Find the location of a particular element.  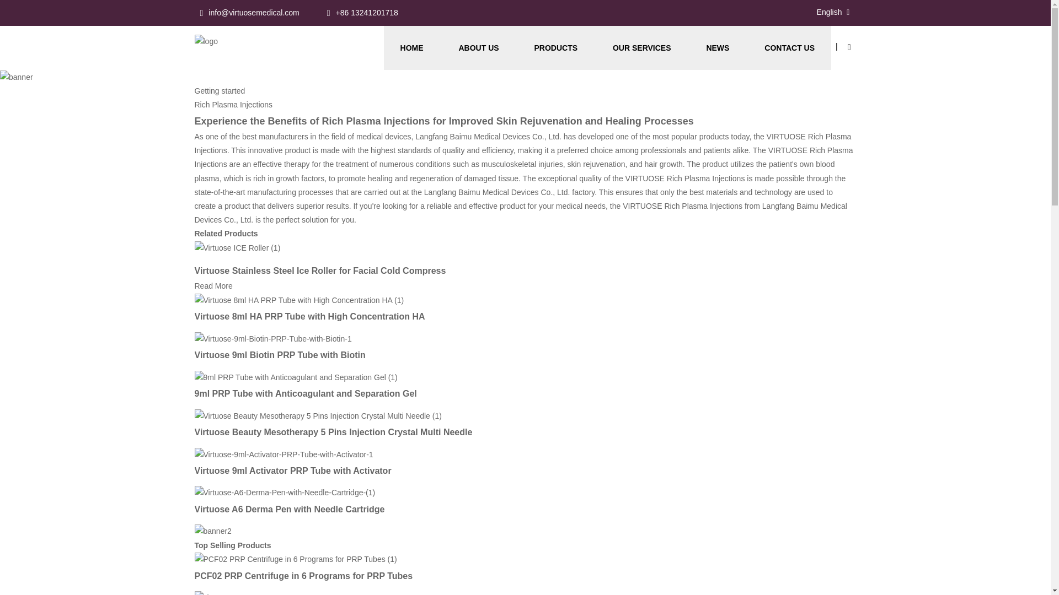

9ml PRP Tube with Anticoagulant and Separation Gel is located at coordinates (296, 377).